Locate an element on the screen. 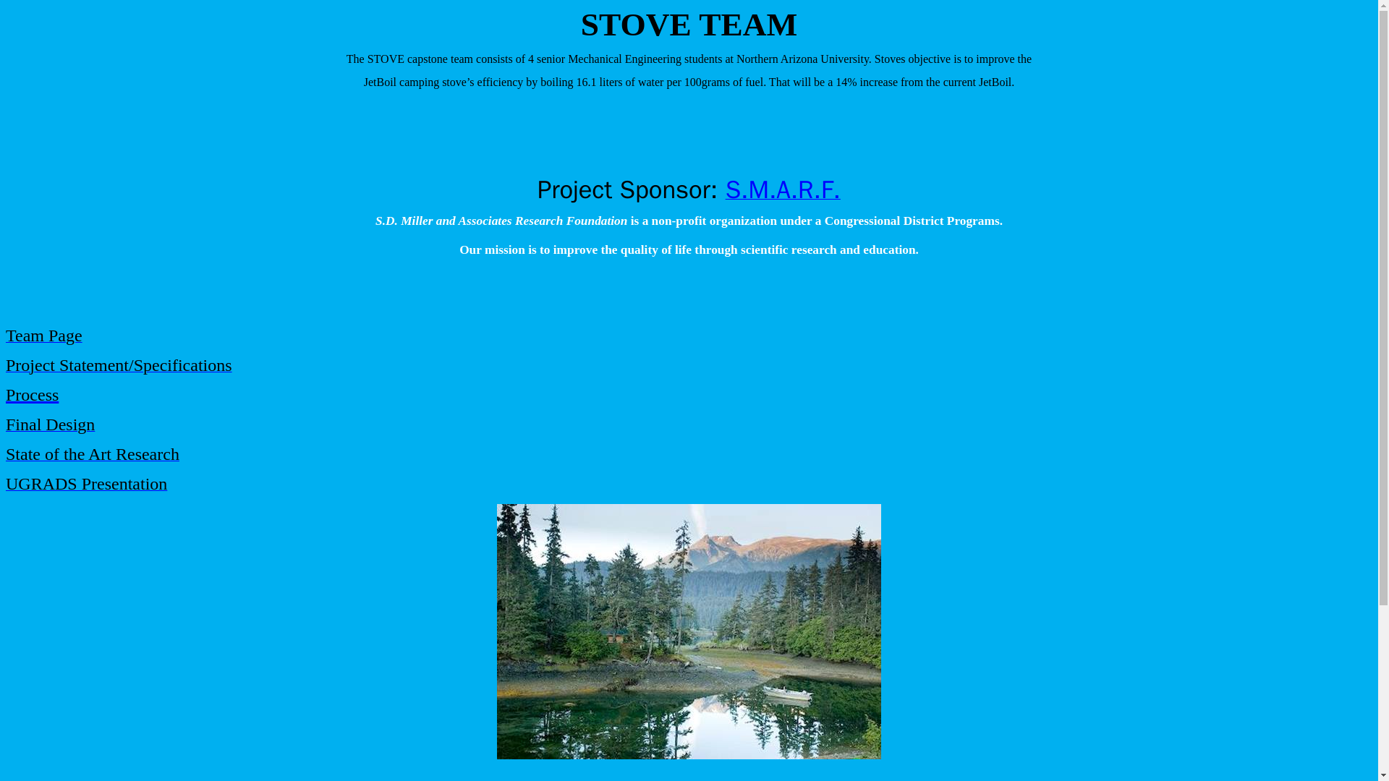  S.M.A.R.F. is located at coordinates (783, 194).